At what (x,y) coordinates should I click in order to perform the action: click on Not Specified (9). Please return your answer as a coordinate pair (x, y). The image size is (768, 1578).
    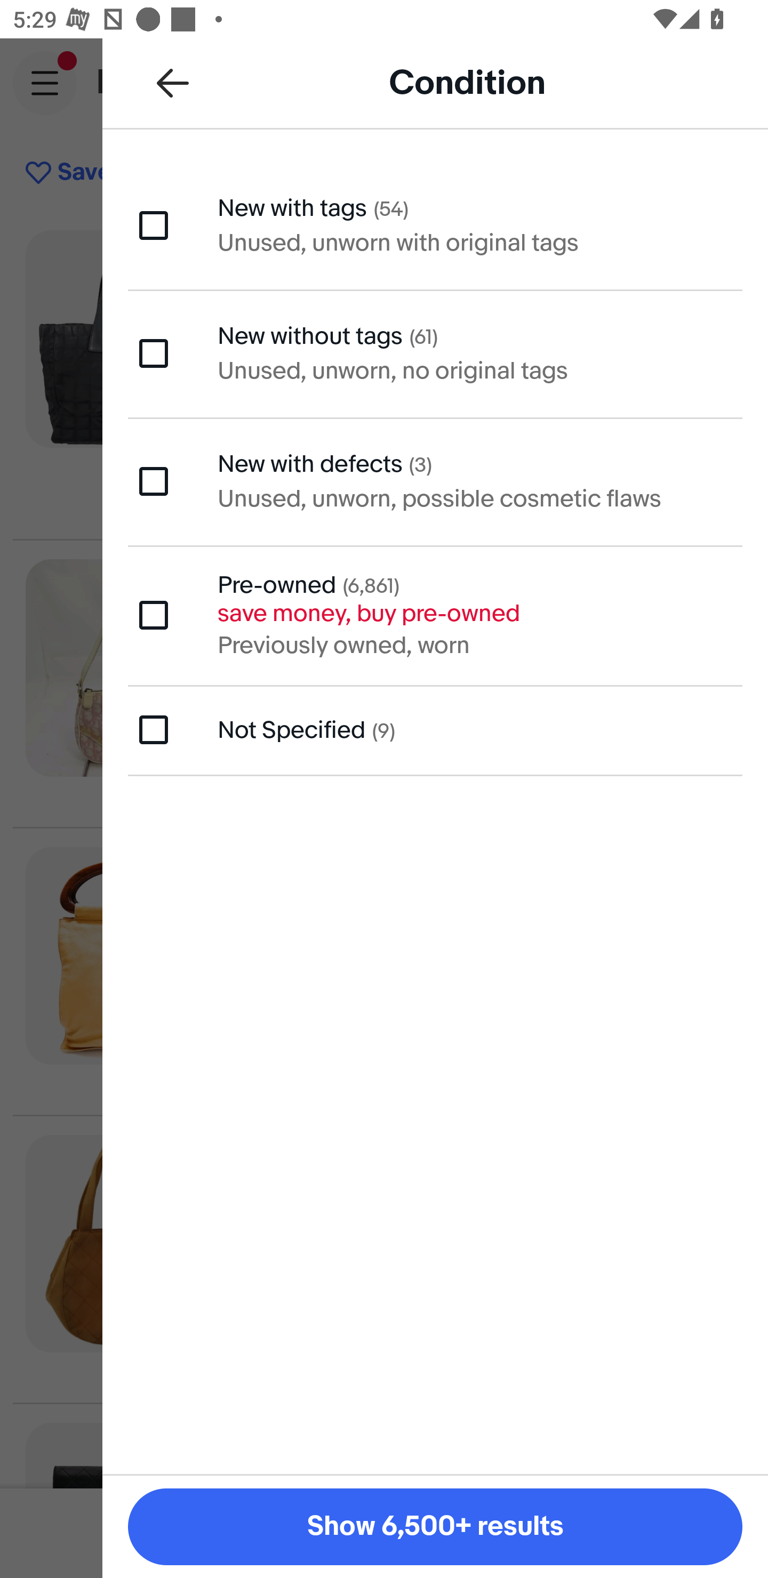
    Looking at the image, I should click on (435, 729).